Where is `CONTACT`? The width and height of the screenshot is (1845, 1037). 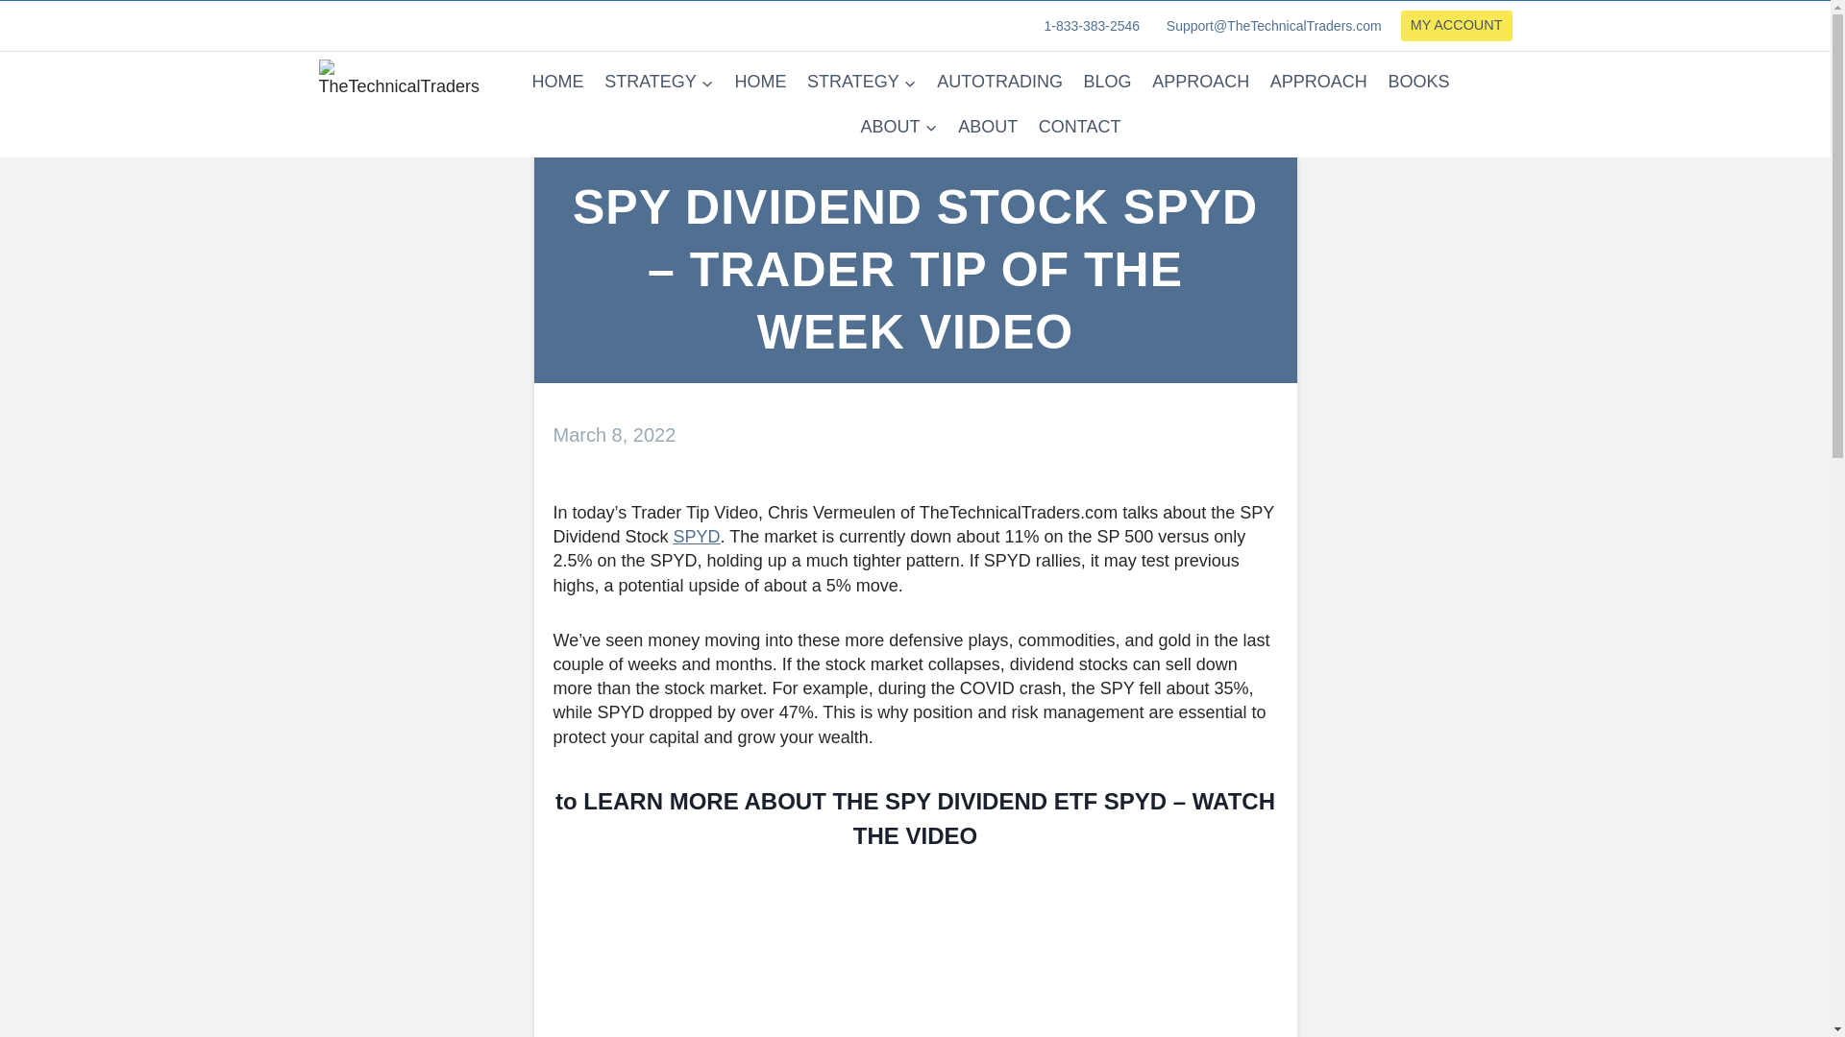
CONTACT is located at coordinates (1078, 127).